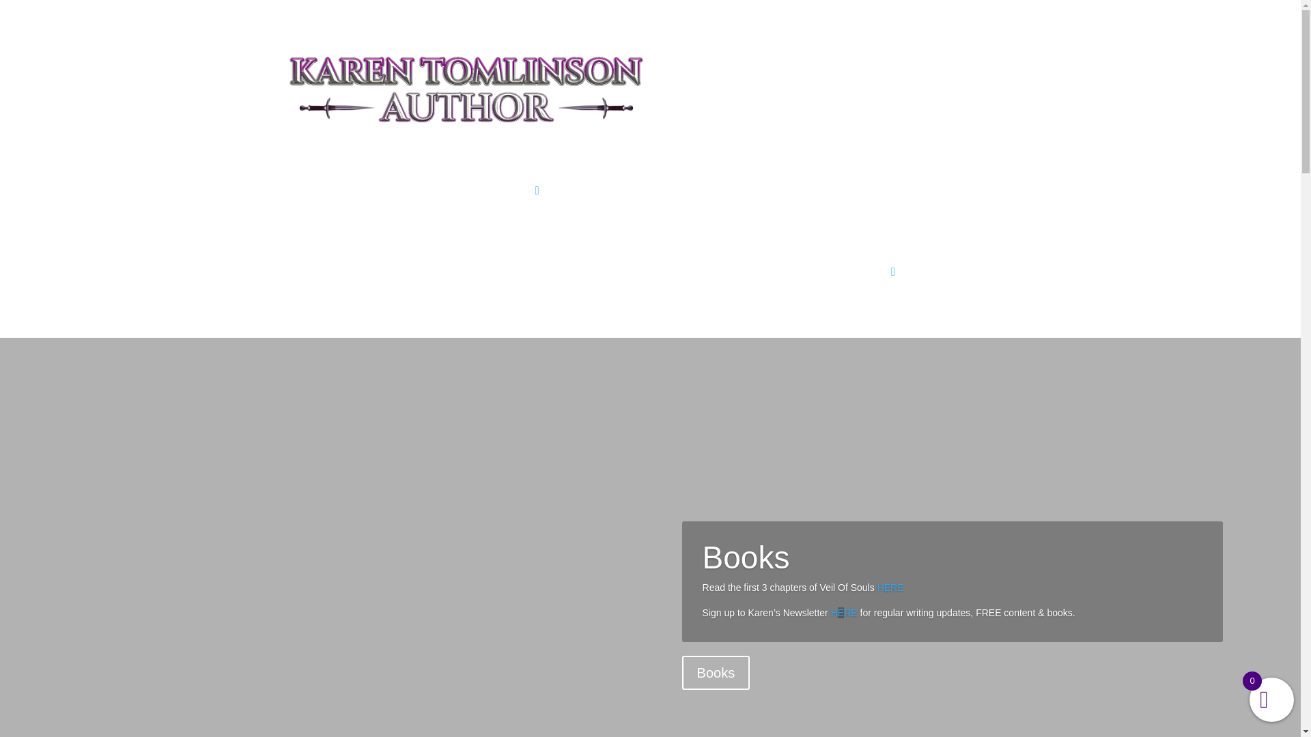 Image resolution: width=1311 pixels, height=737 pixels. What do you see at coordinates (539, 177) in the screenshot?
I see `Home` at bounding box center [539, 177].